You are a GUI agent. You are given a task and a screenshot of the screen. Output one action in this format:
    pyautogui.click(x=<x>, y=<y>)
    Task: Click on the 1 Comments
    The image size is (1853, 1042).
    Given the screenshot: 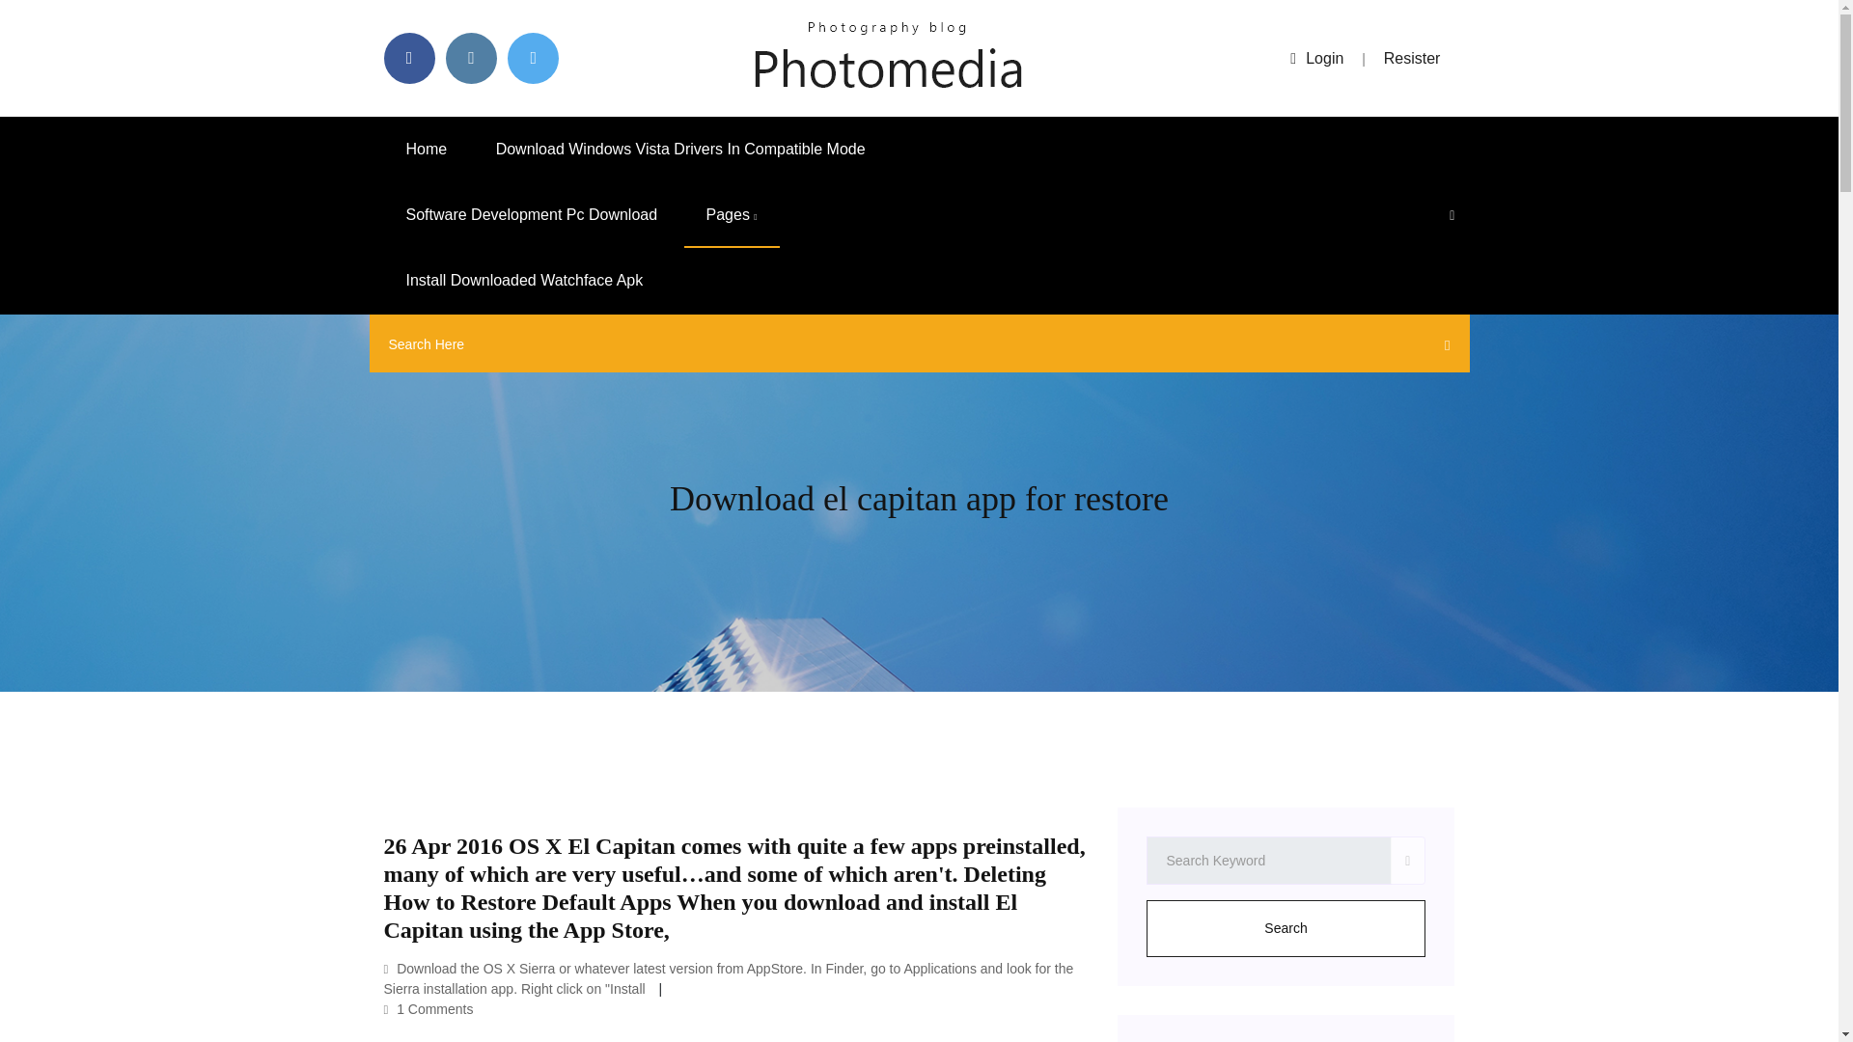 What is the action you would take?
    pyautogui.click(x=429, y=1009)
    